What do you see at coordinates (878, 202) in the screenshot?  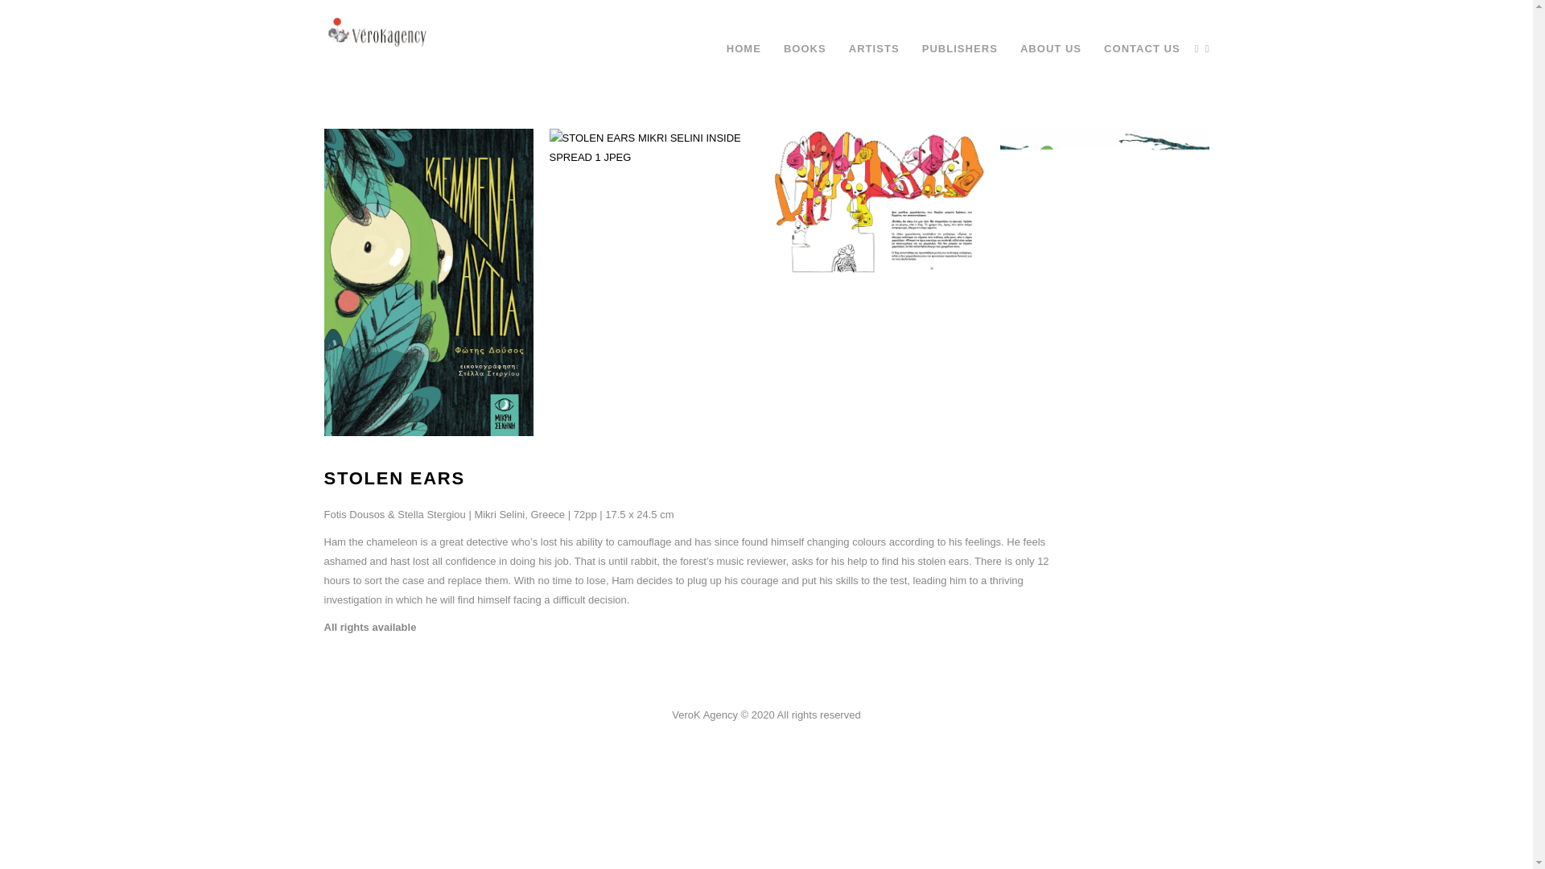 I see `STOLEN EARS MIKRI SELINI INSIDE SPREAD 2 jpeg` at bounding box center [878, 202].